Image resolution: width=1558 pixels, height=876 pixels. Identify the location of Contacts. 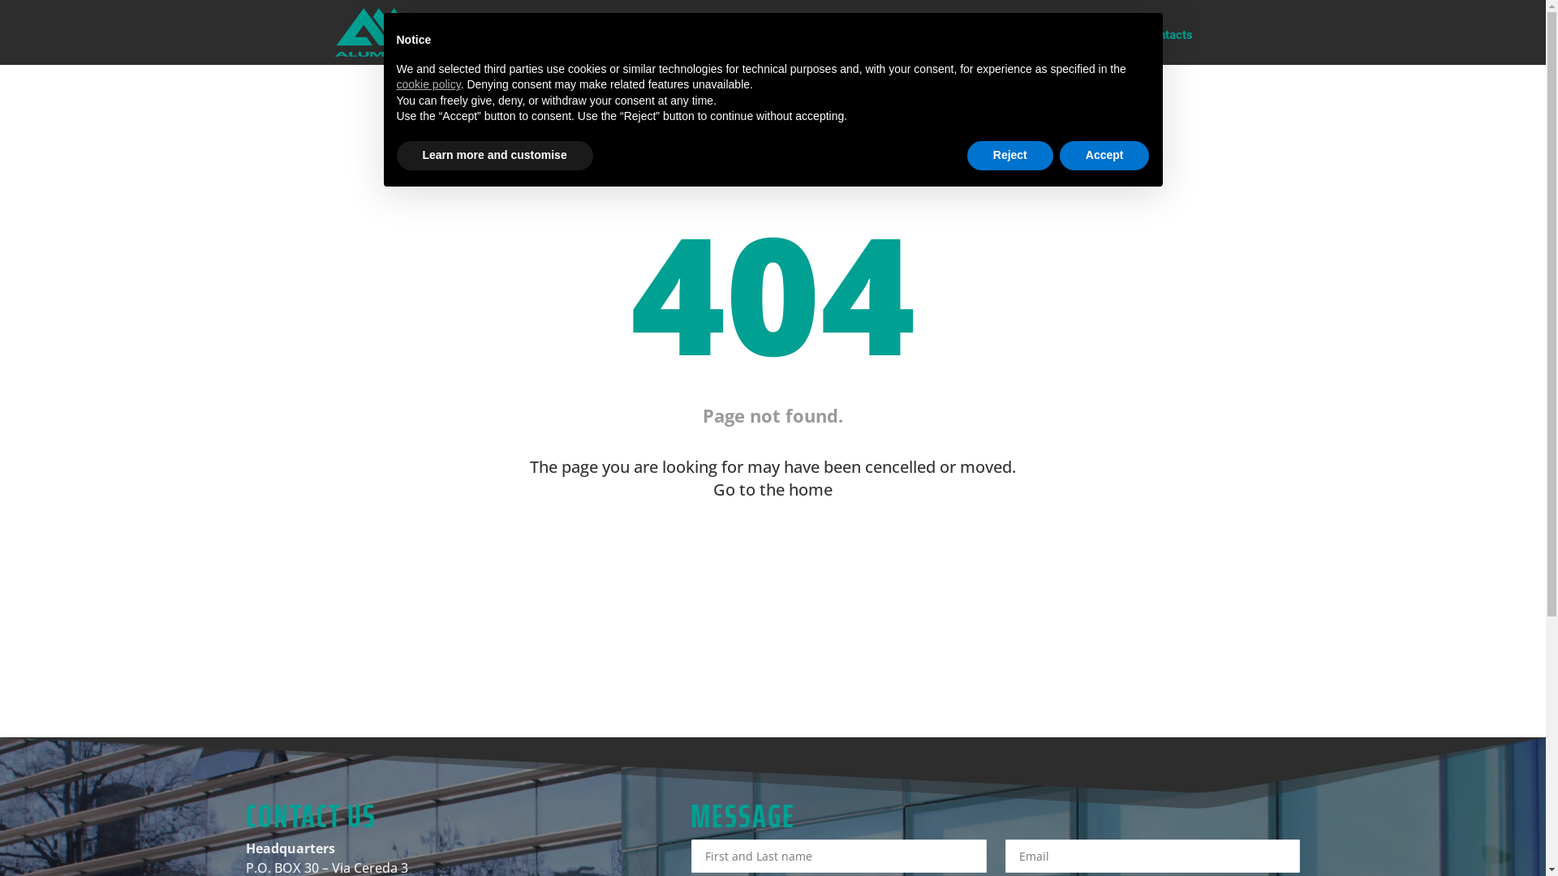
(1168, 47).